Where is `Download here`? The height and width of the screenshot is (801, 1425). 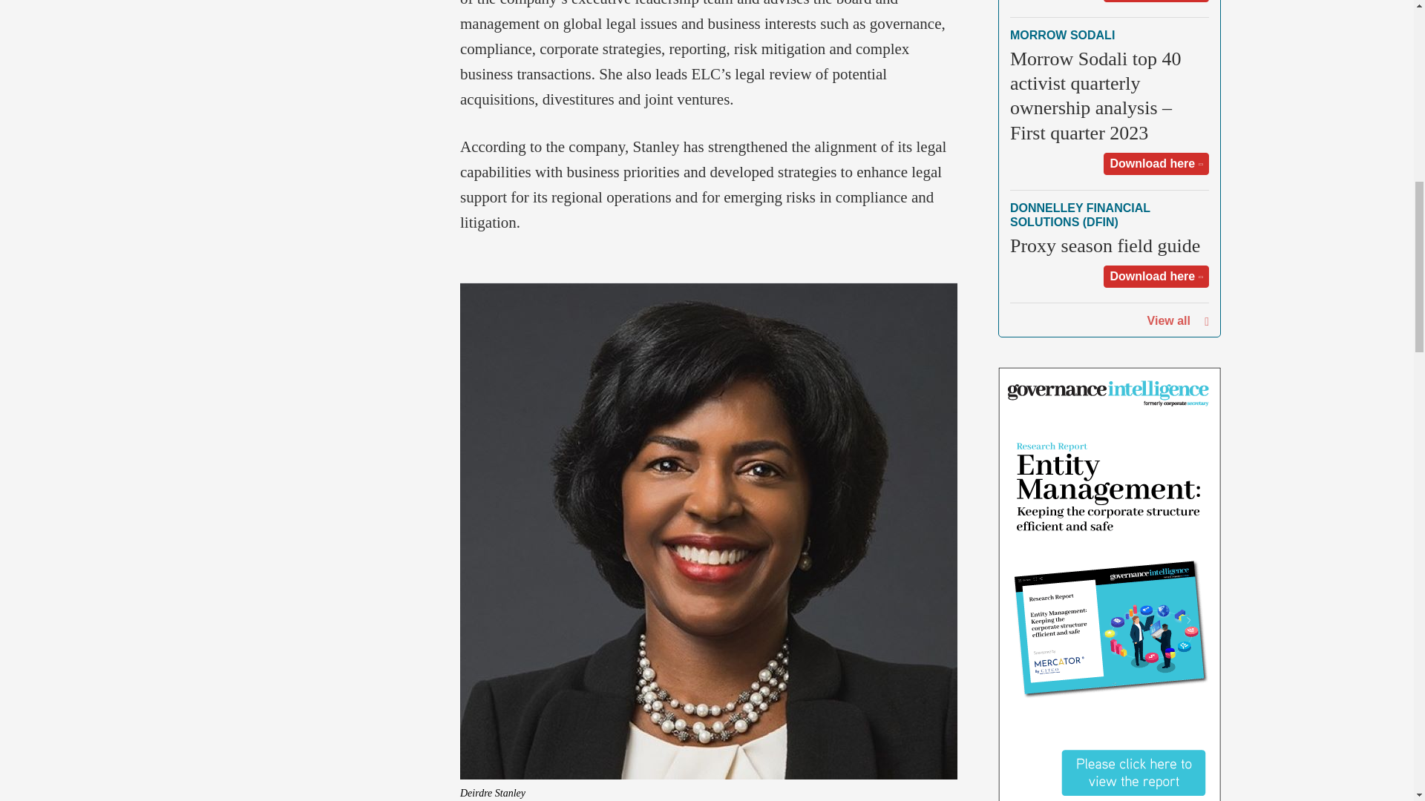
Download here is located at coordinates (1156, 1).